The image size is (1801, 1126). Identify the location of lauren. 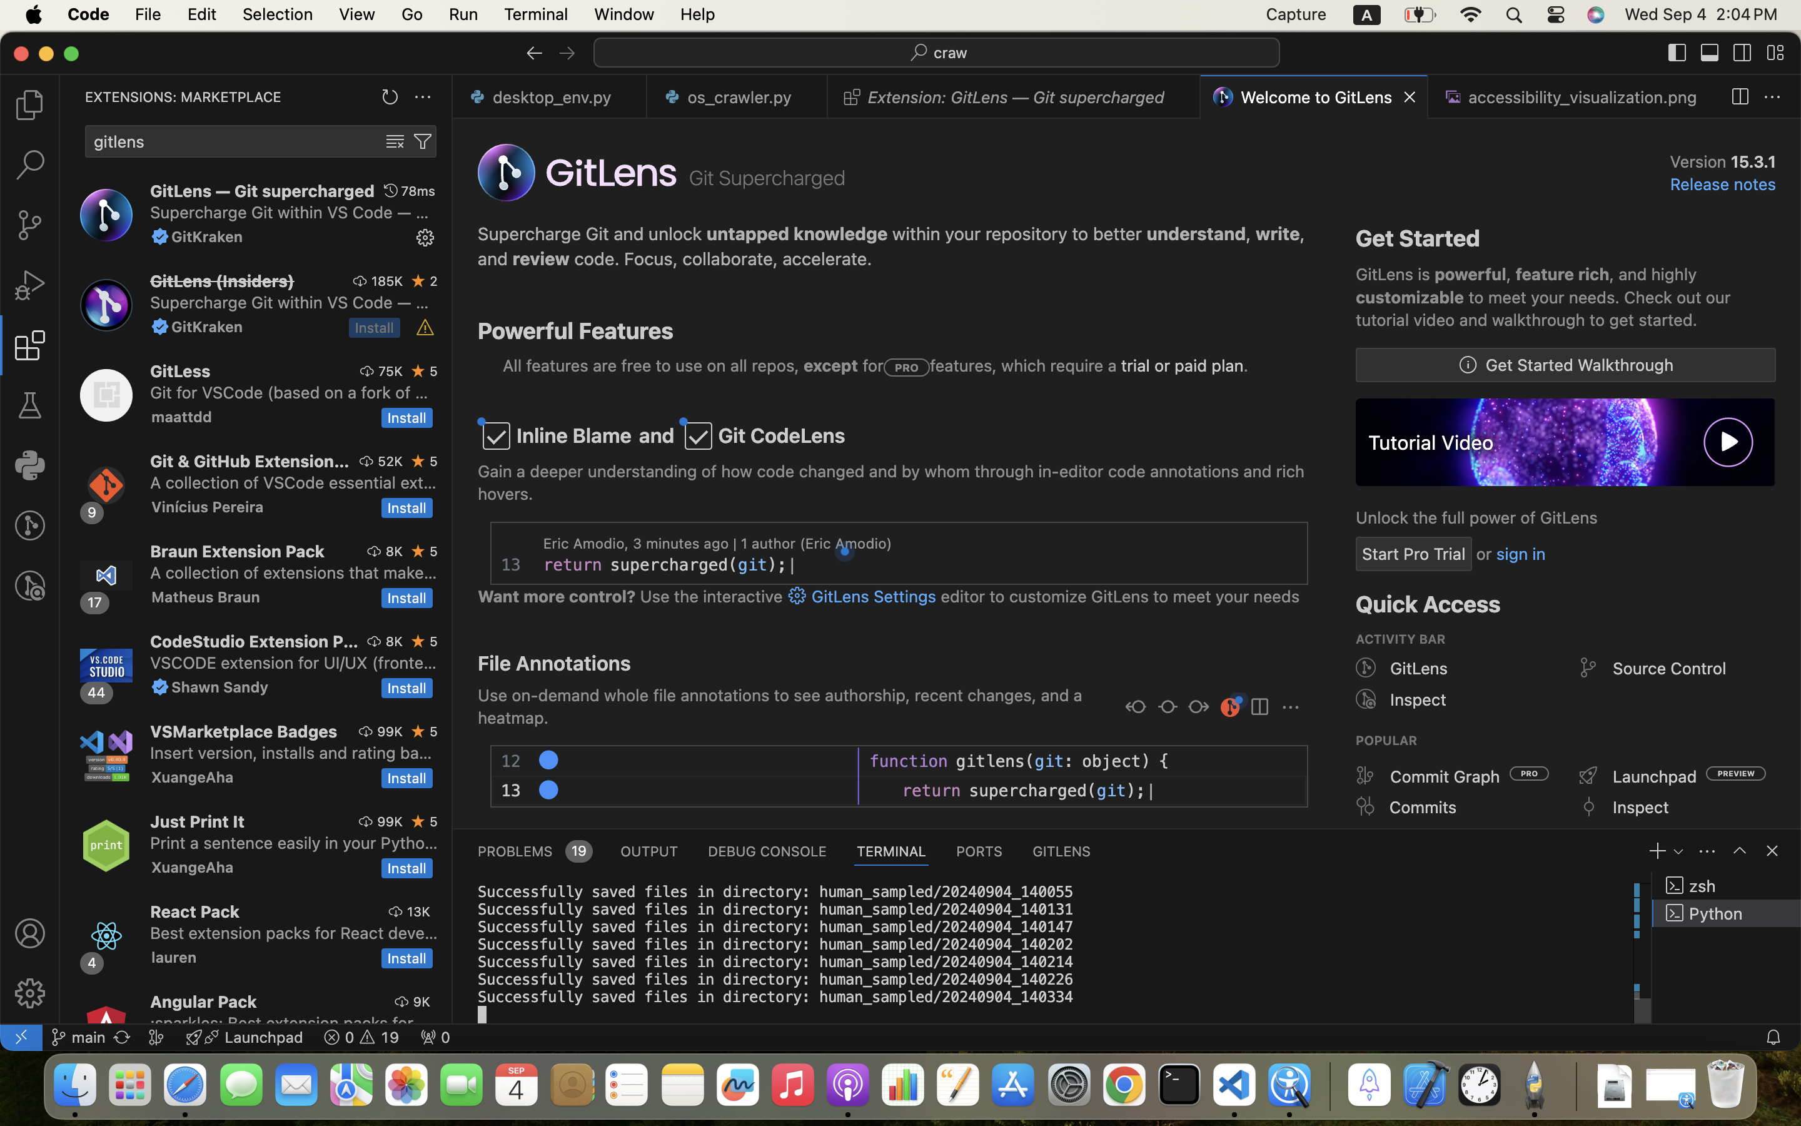
(174, 957).